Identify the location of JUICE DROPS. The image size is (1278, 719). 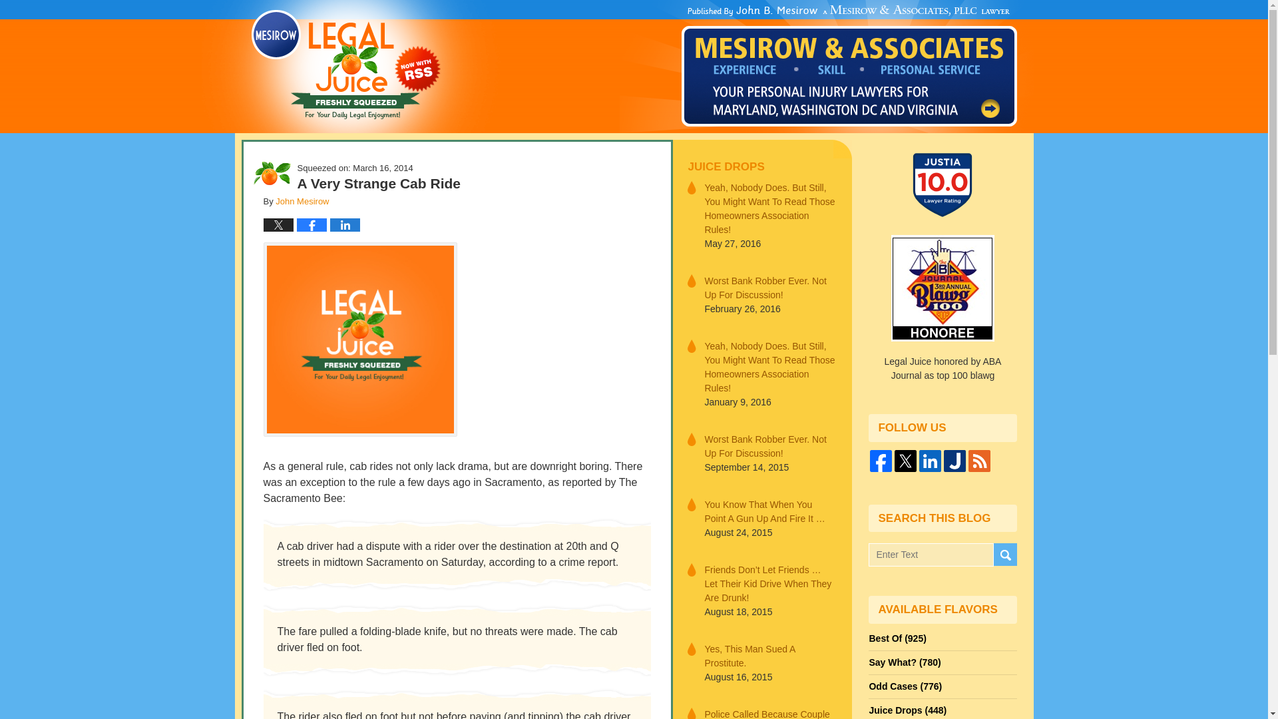
(761, 166).